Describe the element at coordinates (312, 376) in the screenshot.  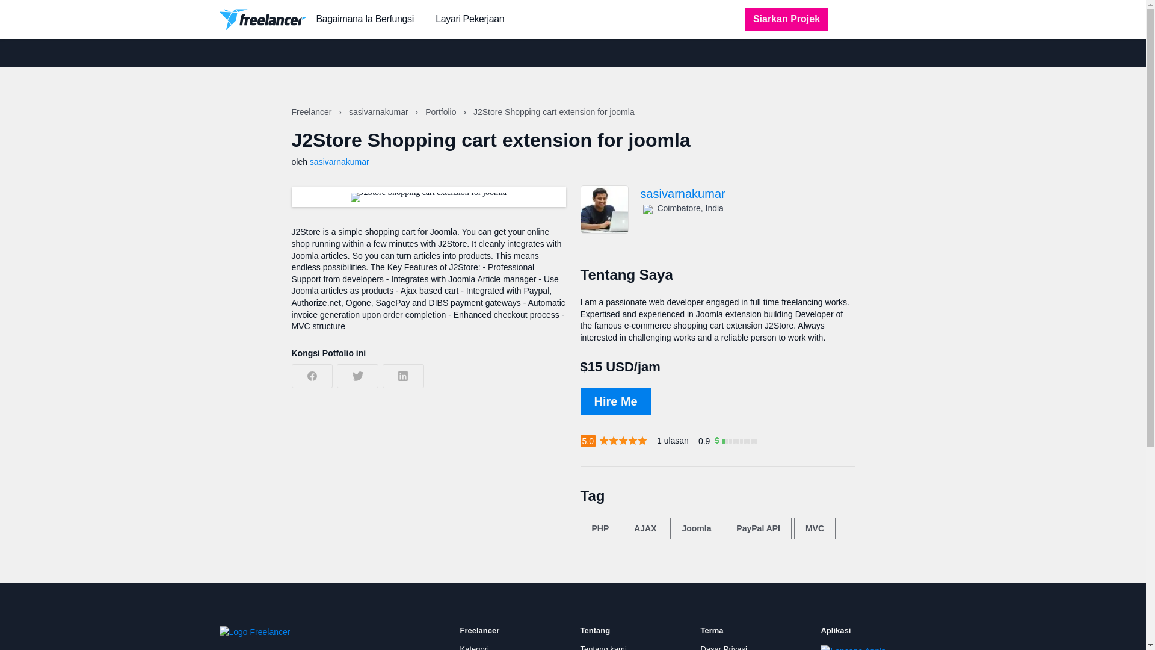
I see `Kongsi di Facebook` at that location.